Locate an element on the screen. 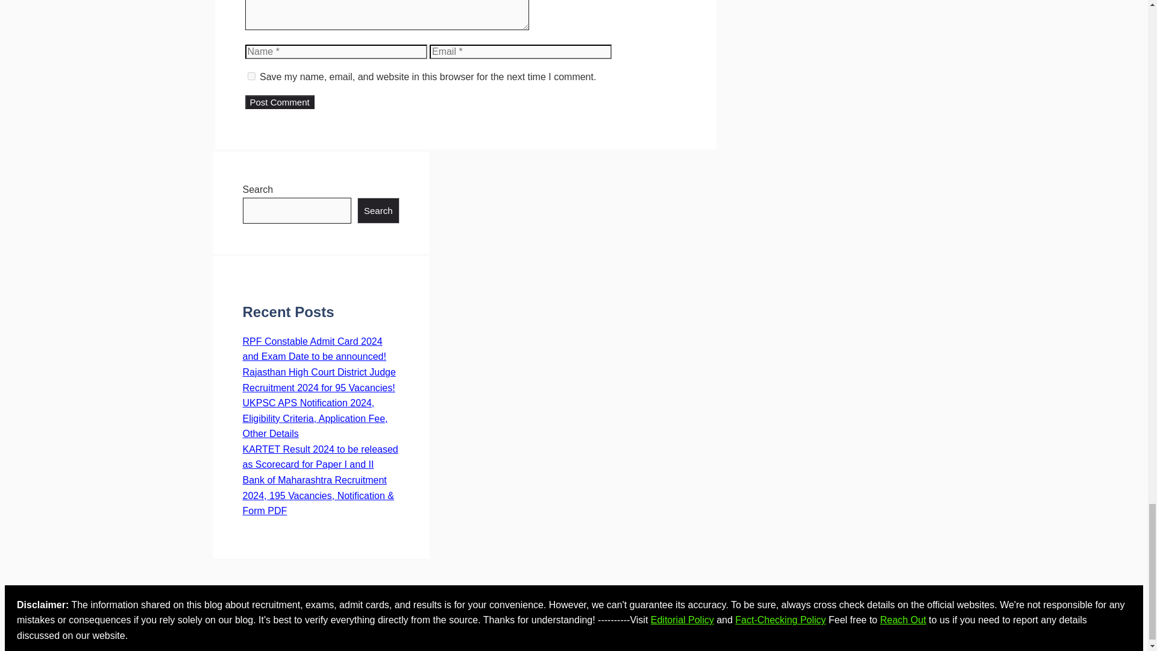 The height and width of the screenshot is (651, 1157). Search is located at coordinates (378, 211).